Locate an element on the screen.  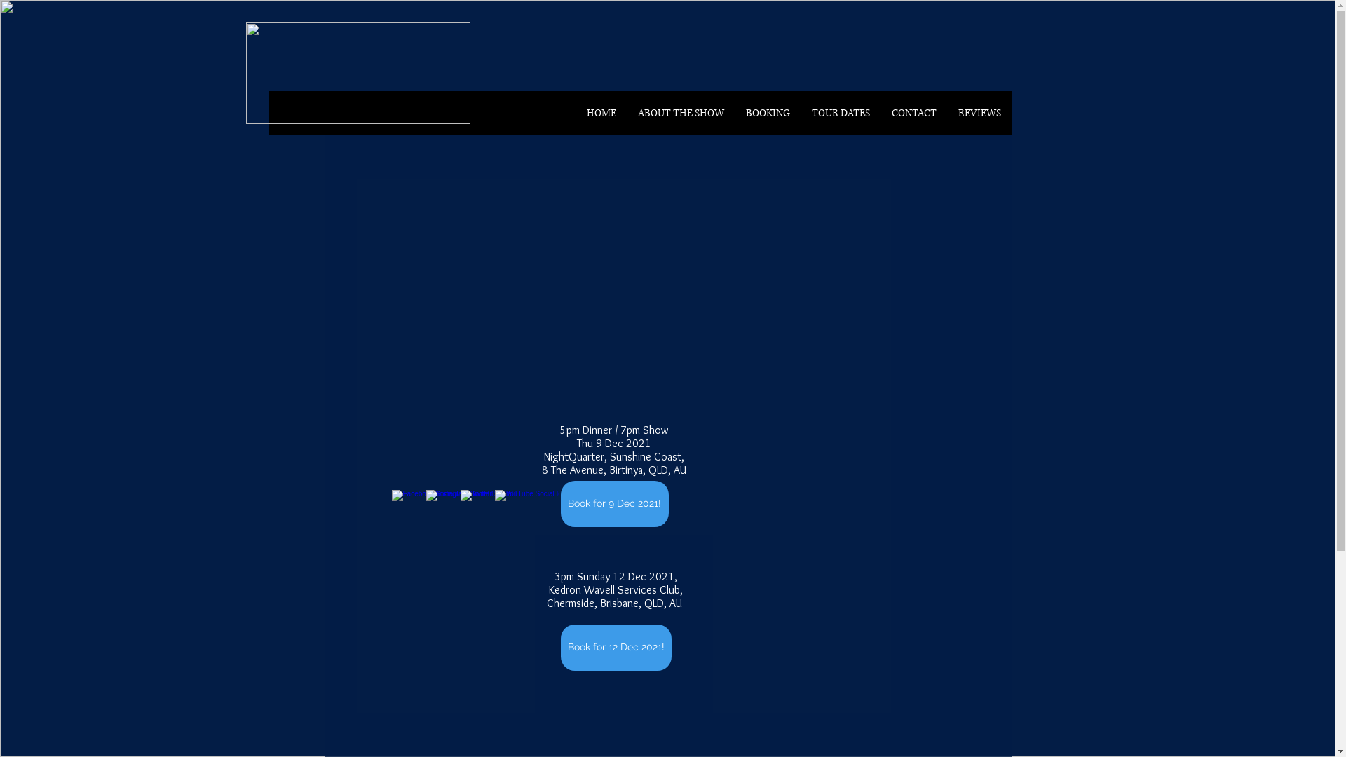
CONTACT is located at coordinates (914, 114).